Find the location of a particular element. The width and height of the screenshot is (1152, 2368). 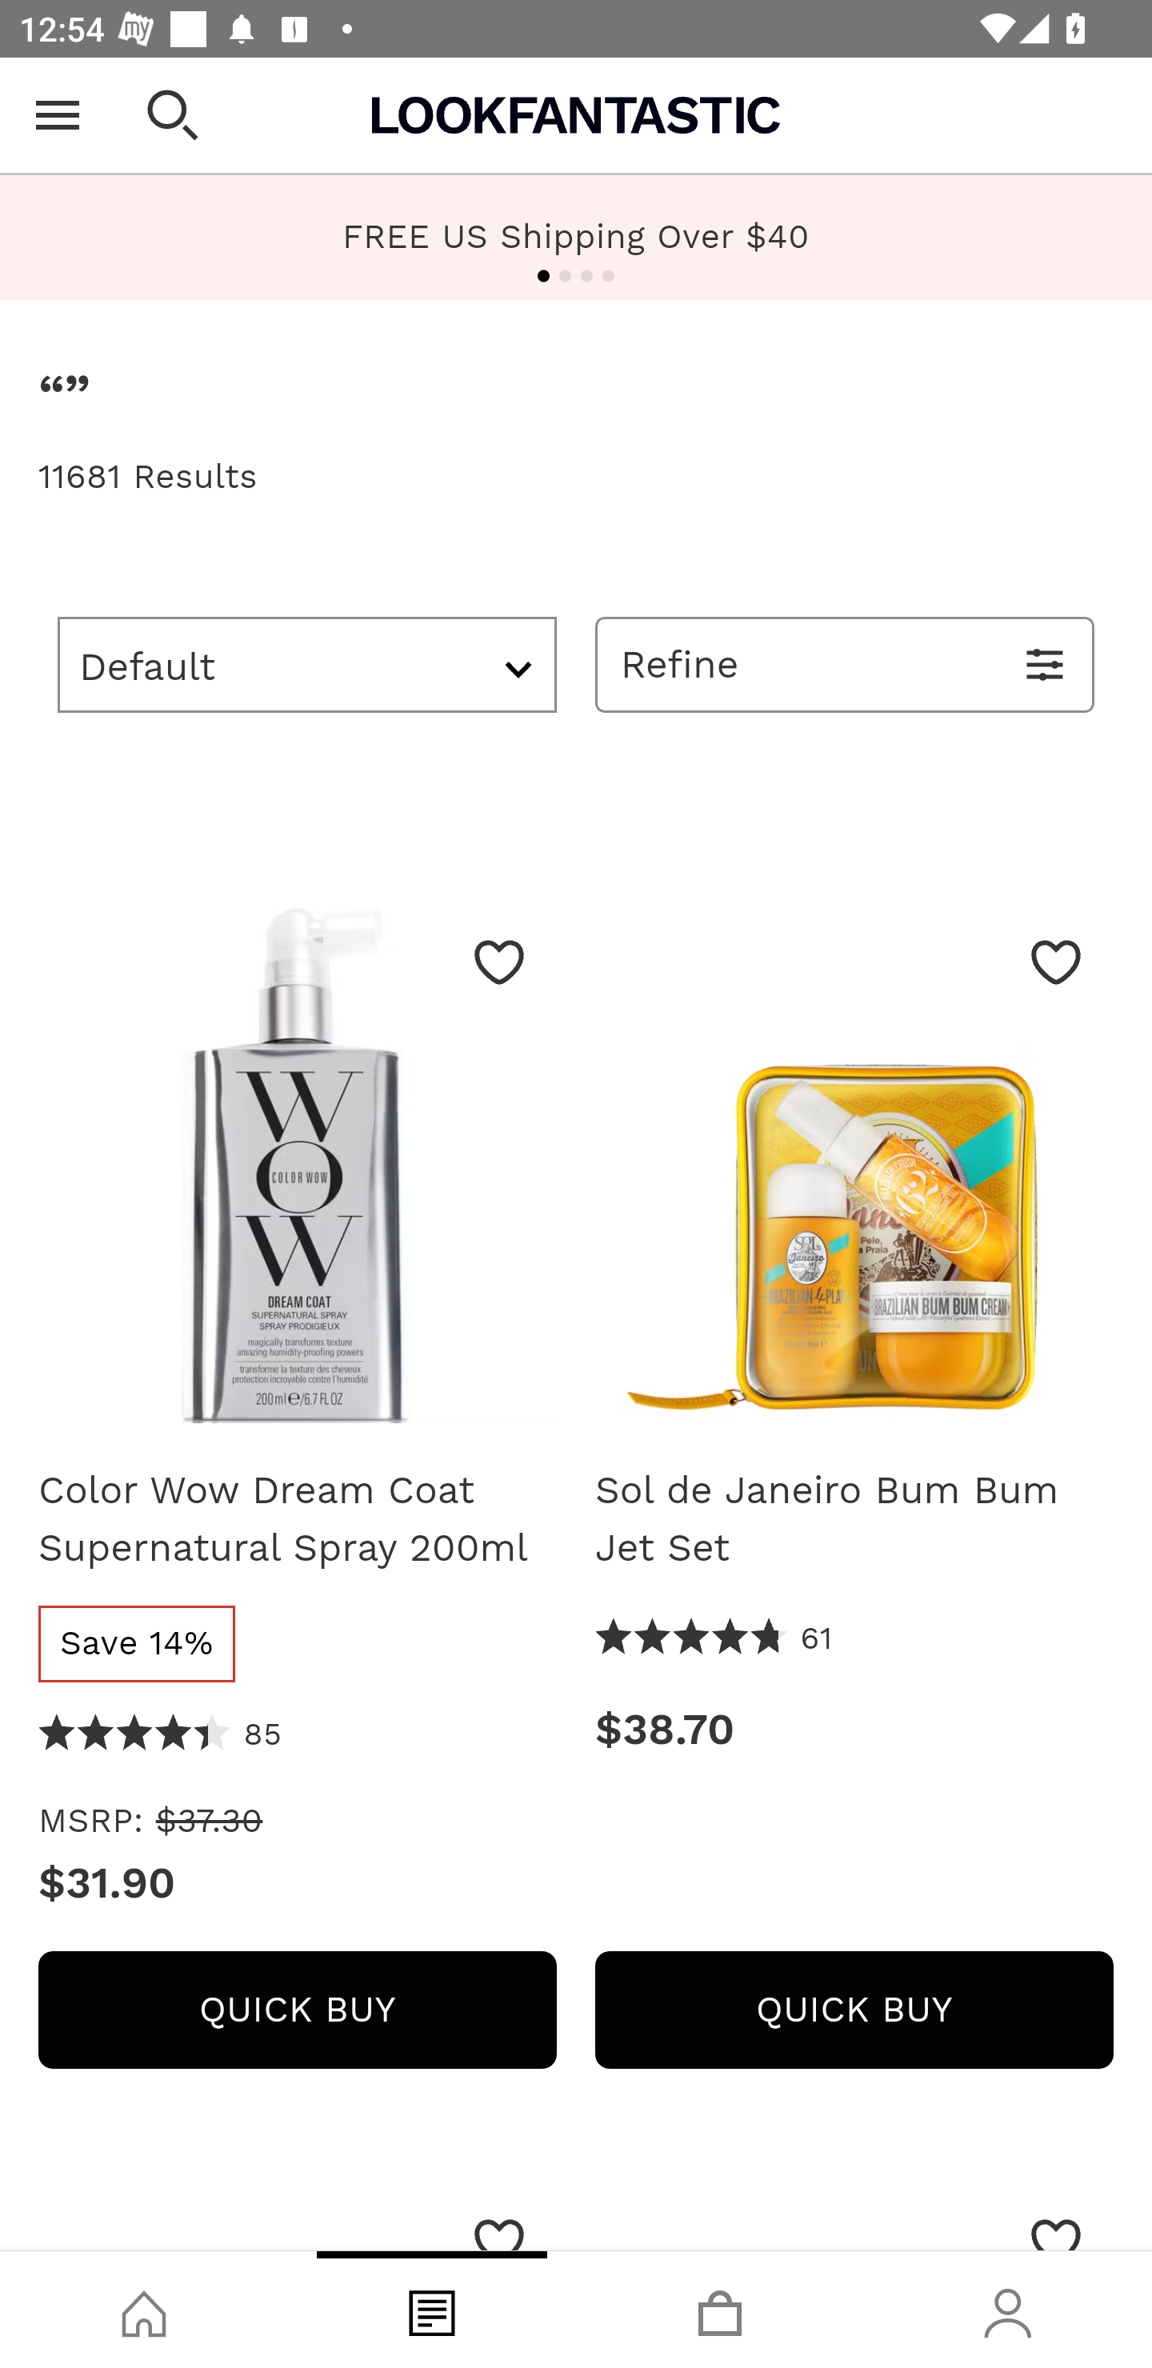

Shop, tab, 1 of 4 is located at coordinates (144, 2310).